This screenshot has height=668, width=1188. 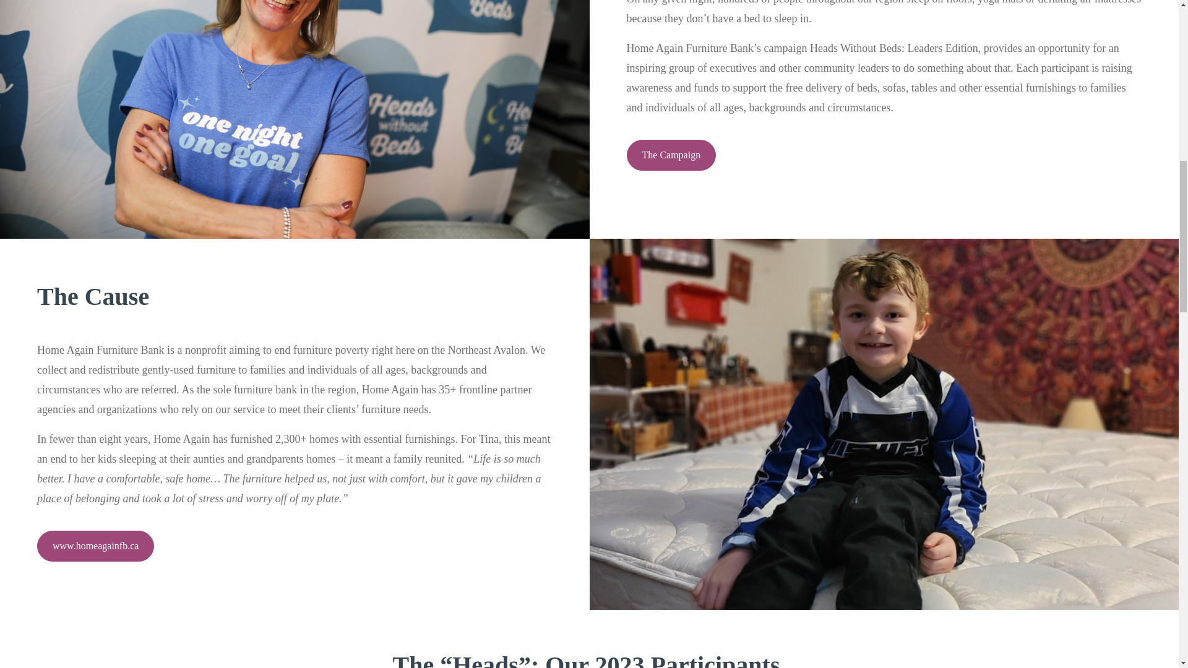 What do you see at coordinates (671, 155) in the screenshot?
I see `The Campaign` at bounding box center [671, 155].